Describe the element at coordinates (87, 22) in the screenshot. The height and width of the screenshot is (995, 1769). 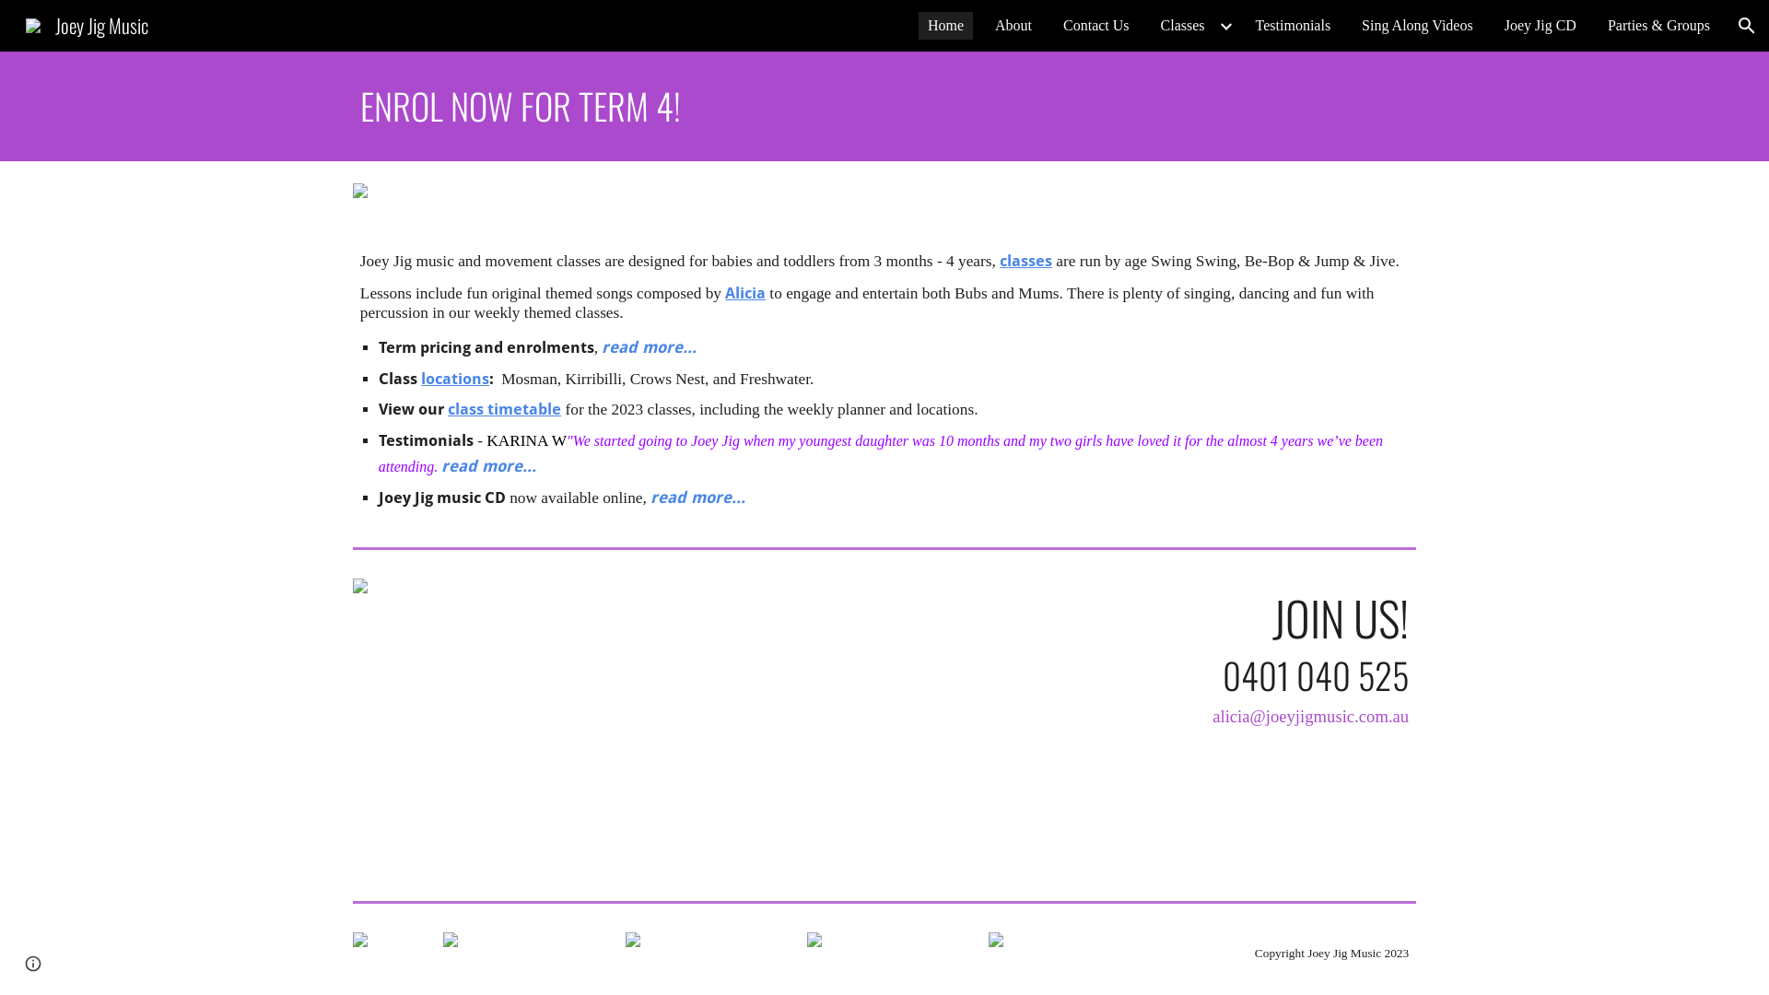
I see `Joey Jig Music` at that location.